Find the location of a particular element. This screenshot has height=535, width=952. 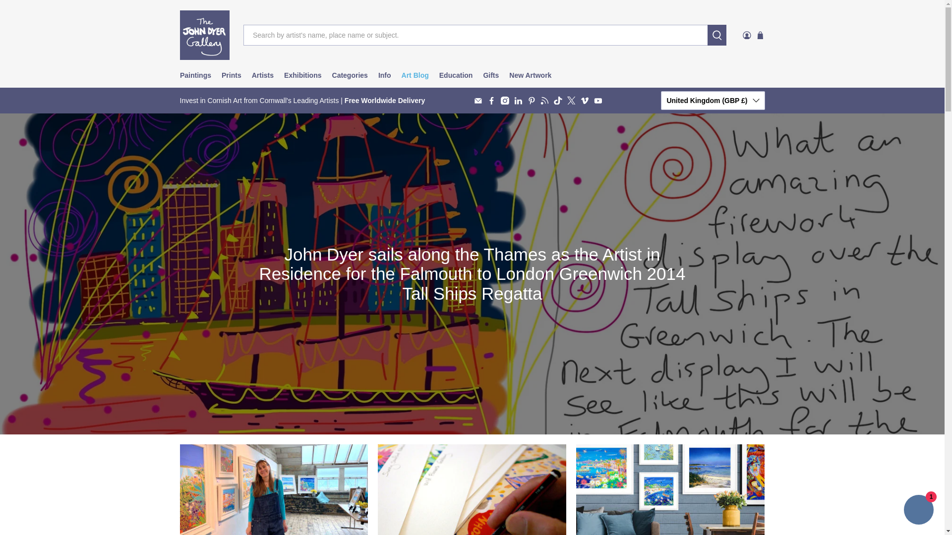

New Artwork is located at coordinates (531, 75).